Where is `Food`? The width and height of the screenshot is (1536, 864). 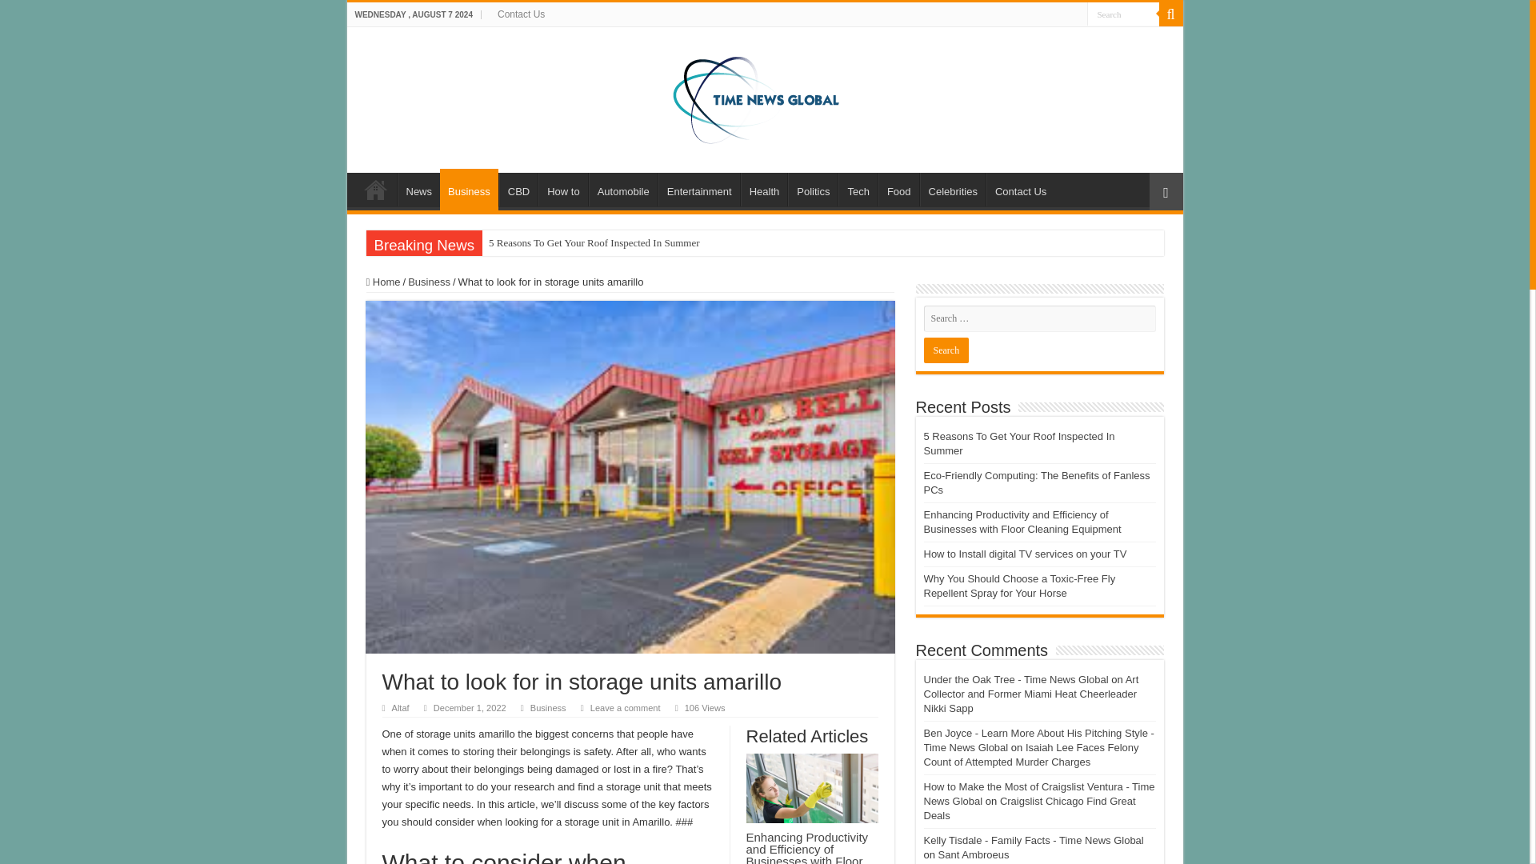 Food is located at coordinates (898, 190).